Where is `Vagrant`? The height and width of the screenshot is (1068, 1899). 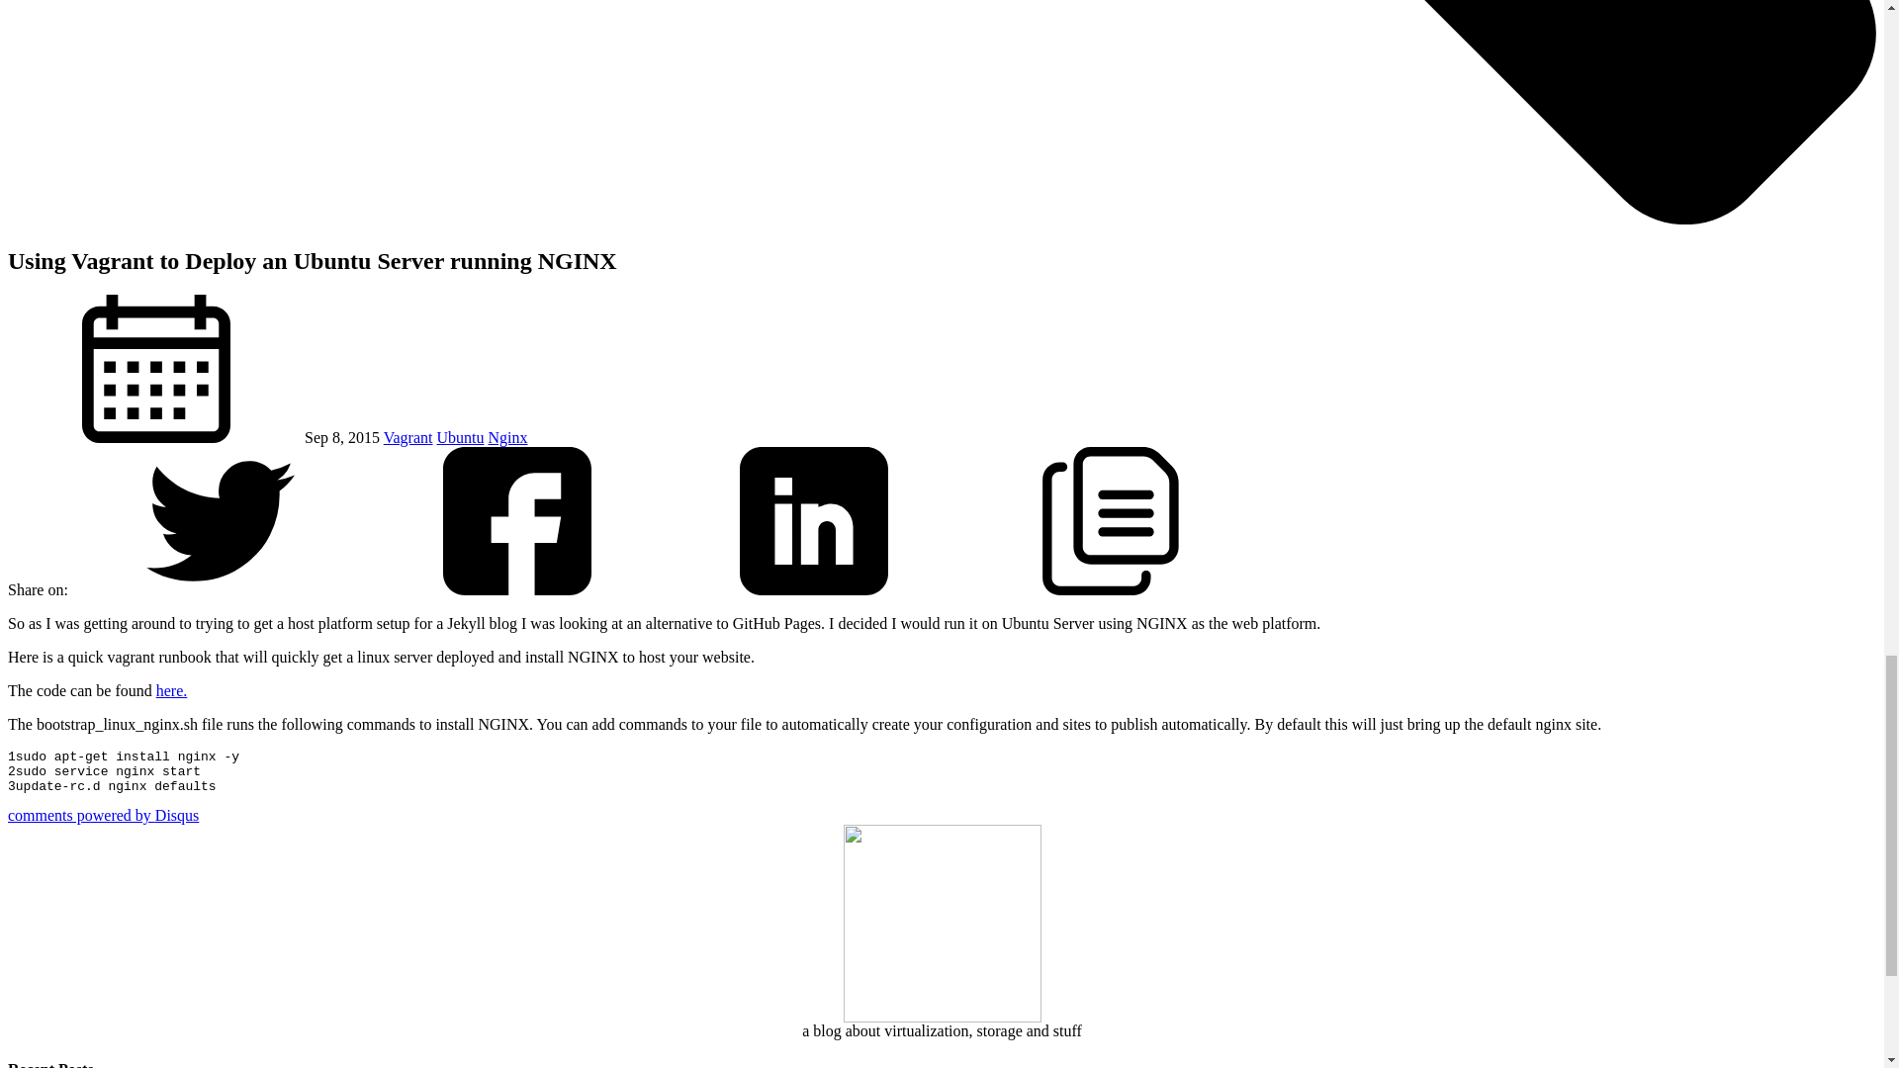 Vagrant is located at coordinates (407, 437).